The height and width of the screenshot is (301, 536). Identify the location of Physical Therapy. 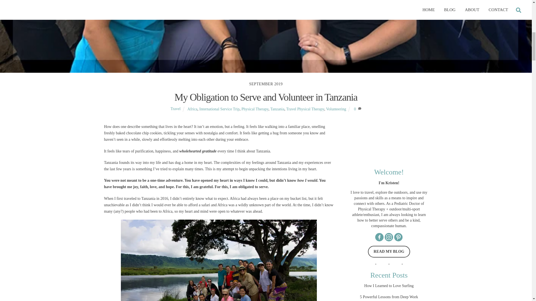
(255, 109).